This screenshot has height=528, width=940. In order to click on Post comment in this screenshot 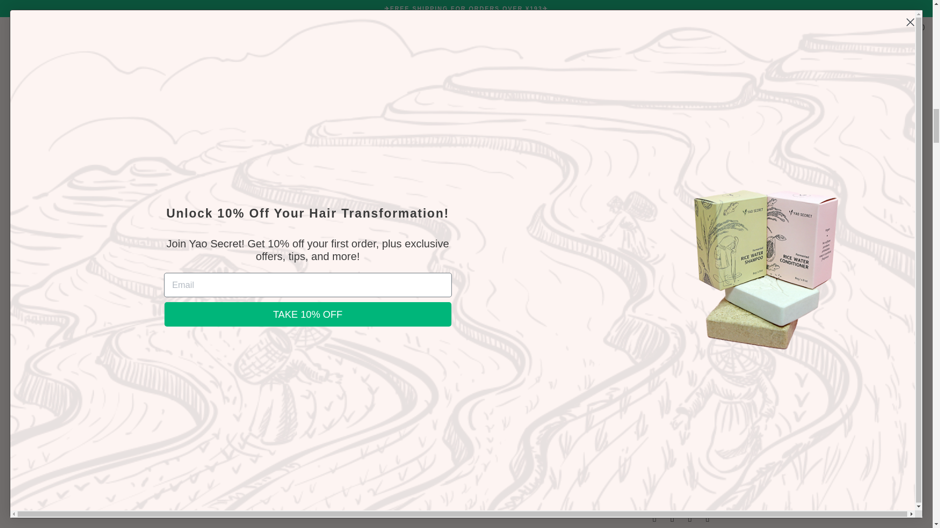, I will do `click(238, 175)`.